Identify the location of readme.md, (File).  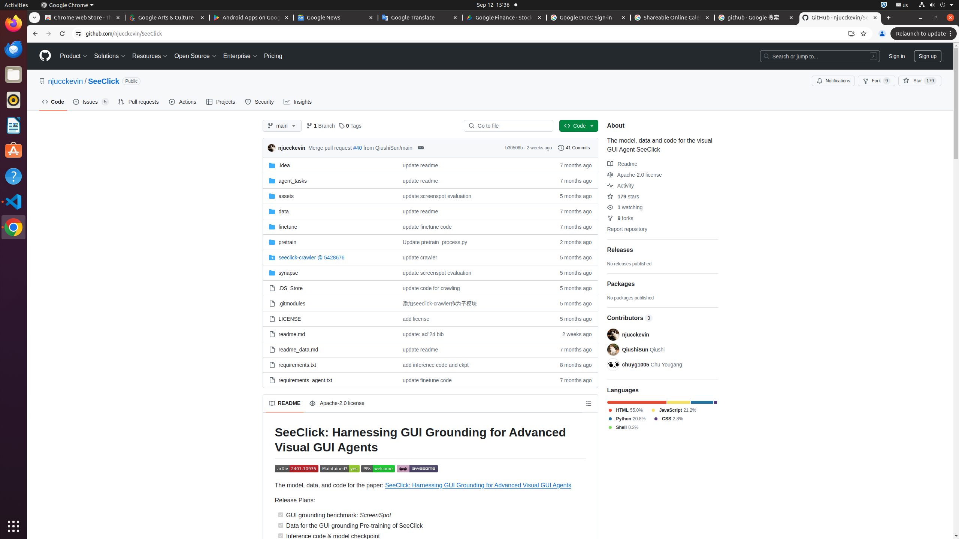
(330, 334).